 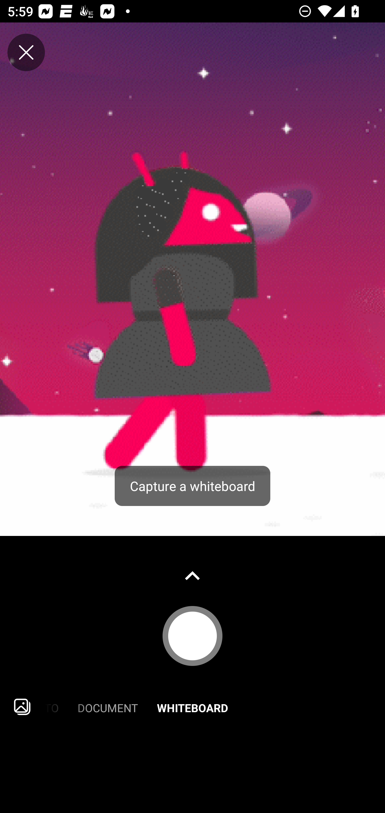 I want to click on Capture, so click(x=192, y=635).